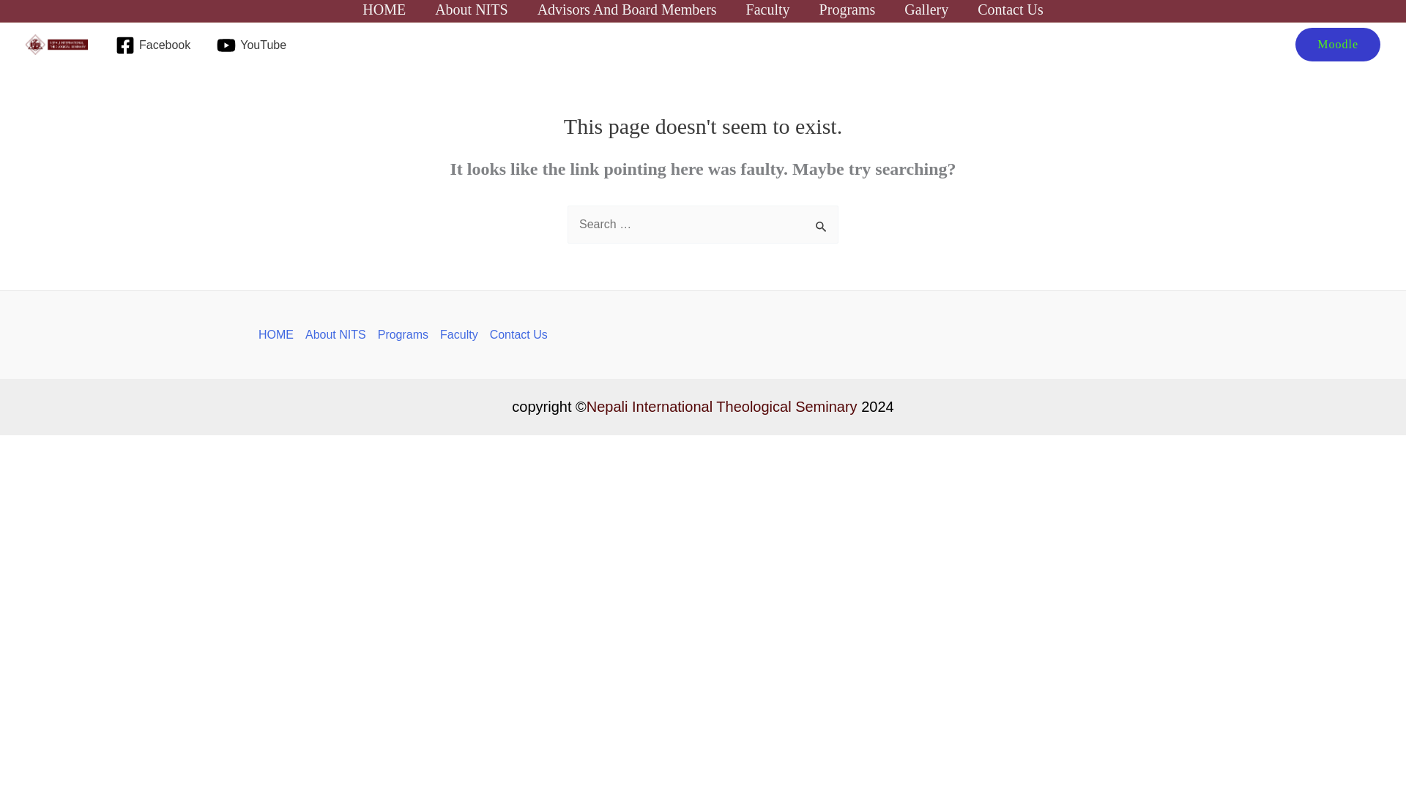 Image resolution: width=1406 pixels, height=790 pixels. Describe the element at coordinates (767, 9) in the screenshot. I see `Faculty` at that location.